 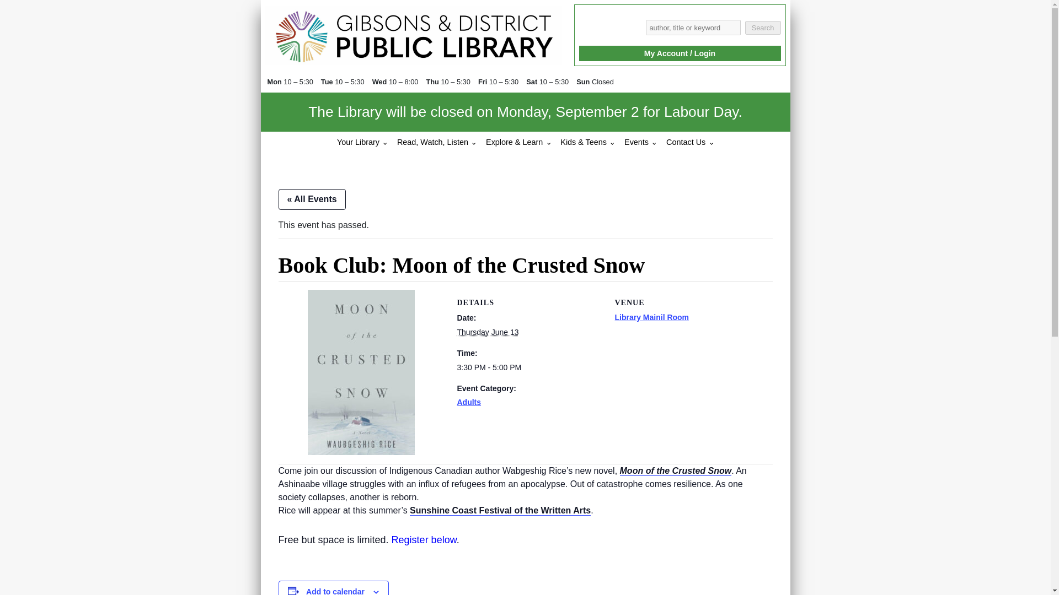 I want to click on Sunday, so click(x=584, y=82).